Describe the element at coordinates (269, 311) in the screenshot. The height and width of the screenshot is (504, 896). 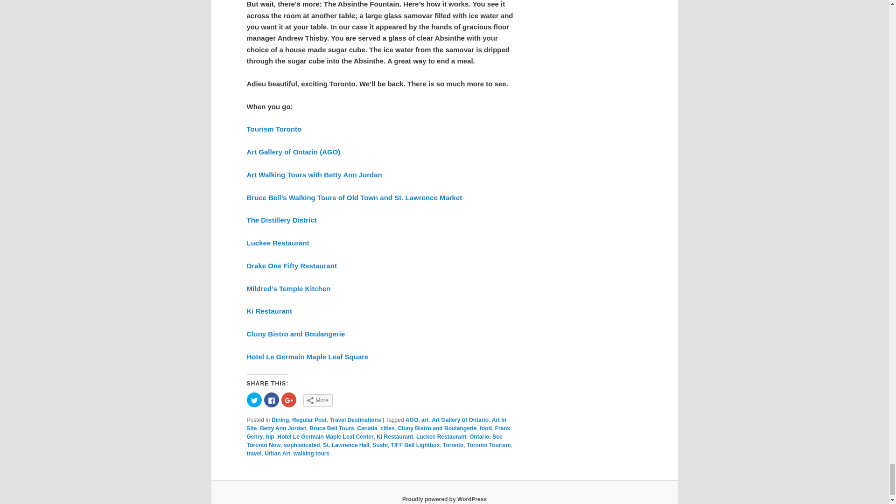
I see `Ki Restaurant` at that location.